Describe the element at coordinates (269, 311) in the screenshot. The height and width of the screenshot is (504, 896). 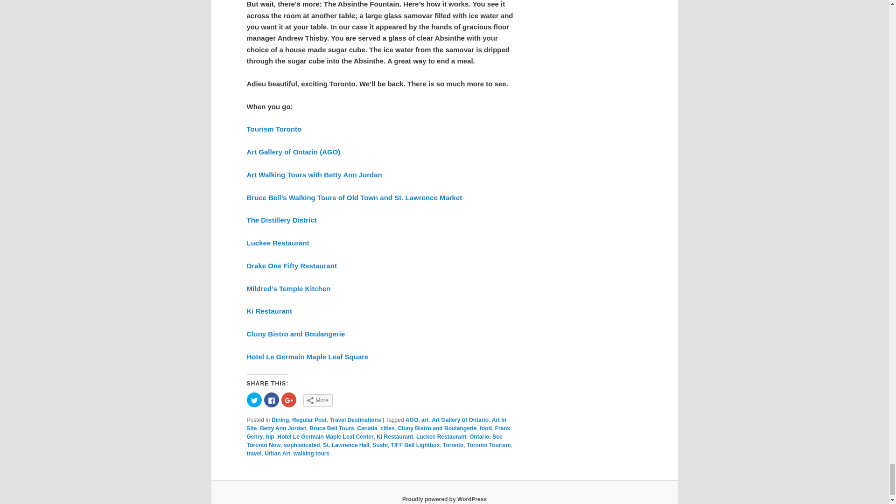
I see `Ki Restaurant` at that location.